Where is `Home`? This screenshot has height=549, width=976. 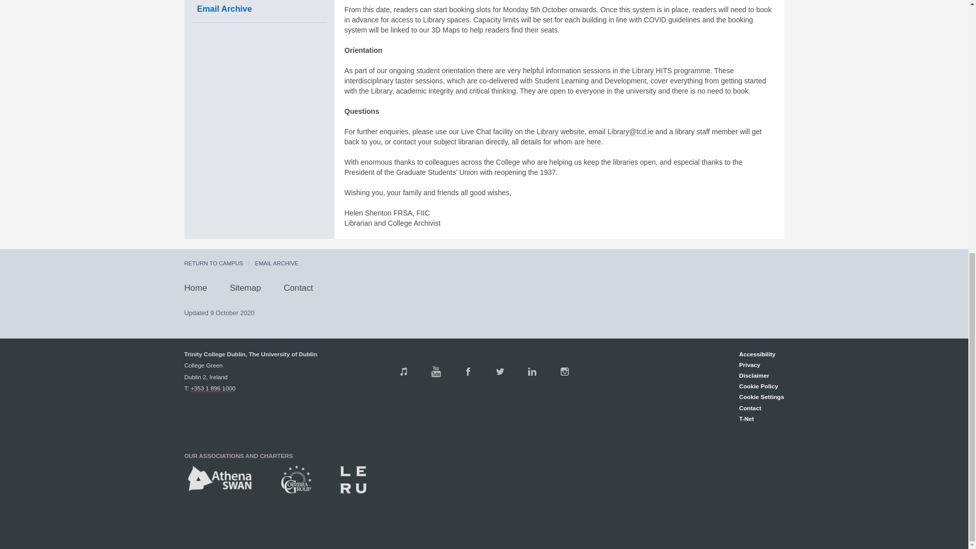 Home is located at coordinates (195, 288).